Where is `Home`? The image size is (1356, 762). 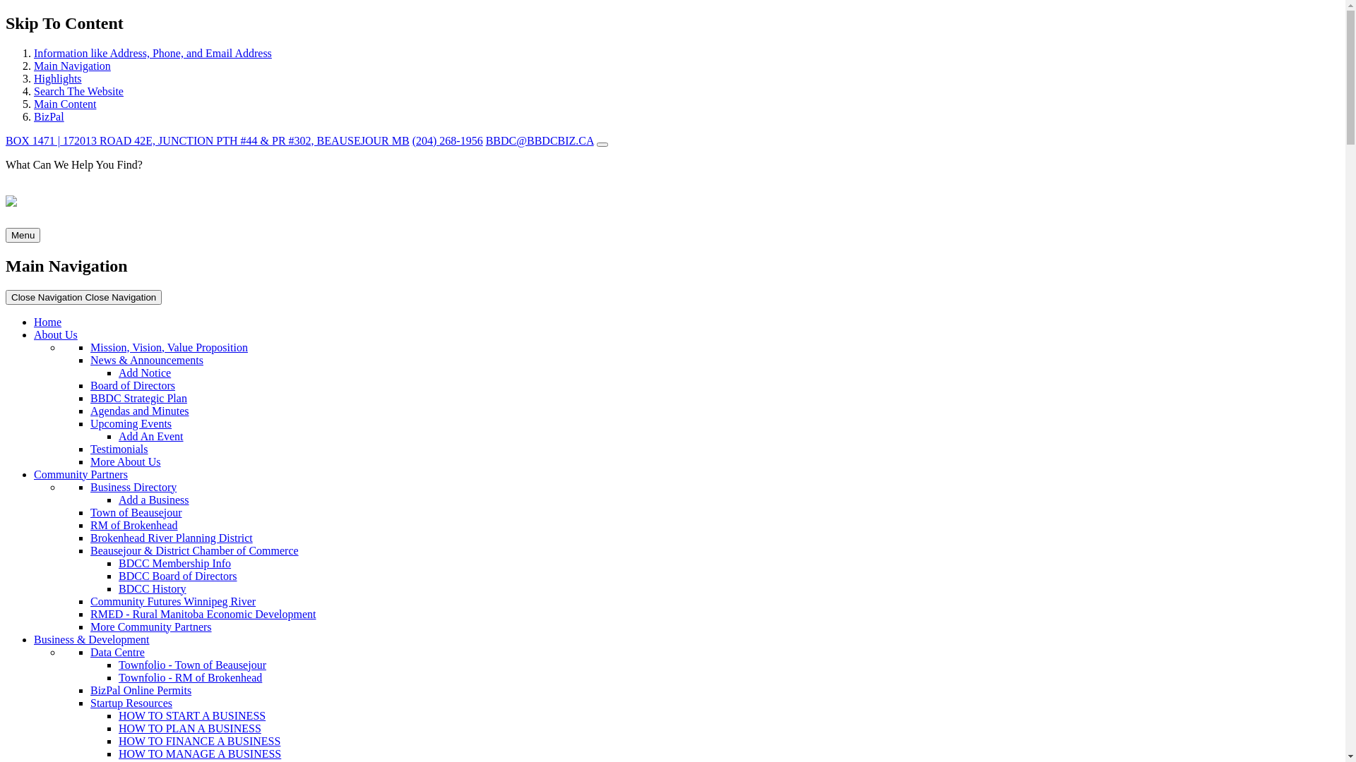 Home is located at coordinates (48, 322).